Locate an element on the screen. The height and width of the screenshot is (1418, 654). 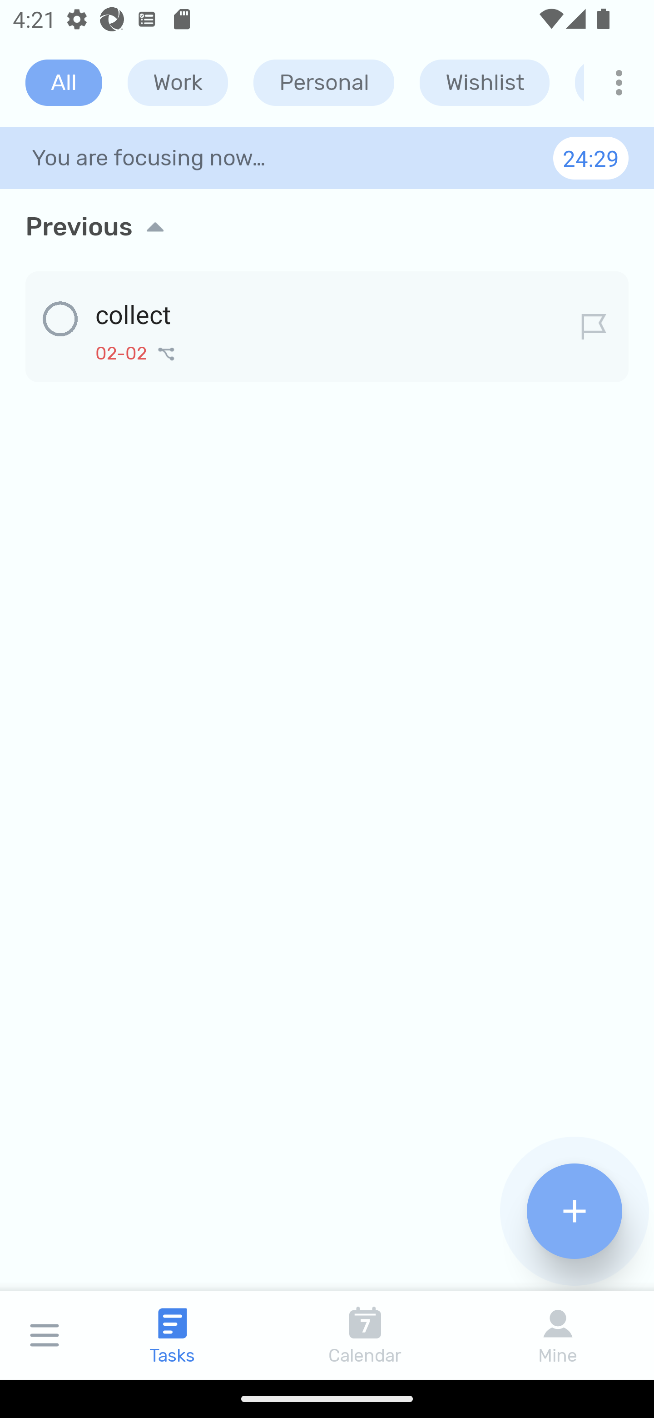
You are focusing now… 24:29 is located at coordinates (327, 158).